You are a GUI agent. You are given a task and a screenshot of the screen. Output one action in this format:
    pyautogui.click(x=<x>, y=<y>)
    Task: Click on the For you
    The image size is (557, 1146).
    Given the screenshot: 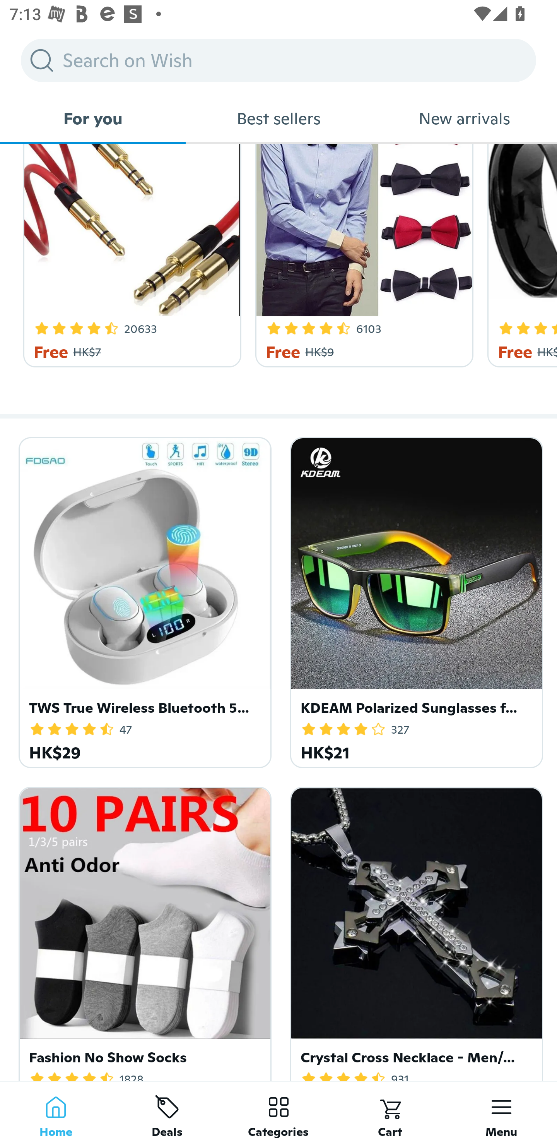 What is the action you would take?
    pyautogui.click(x=93, y=118)
    